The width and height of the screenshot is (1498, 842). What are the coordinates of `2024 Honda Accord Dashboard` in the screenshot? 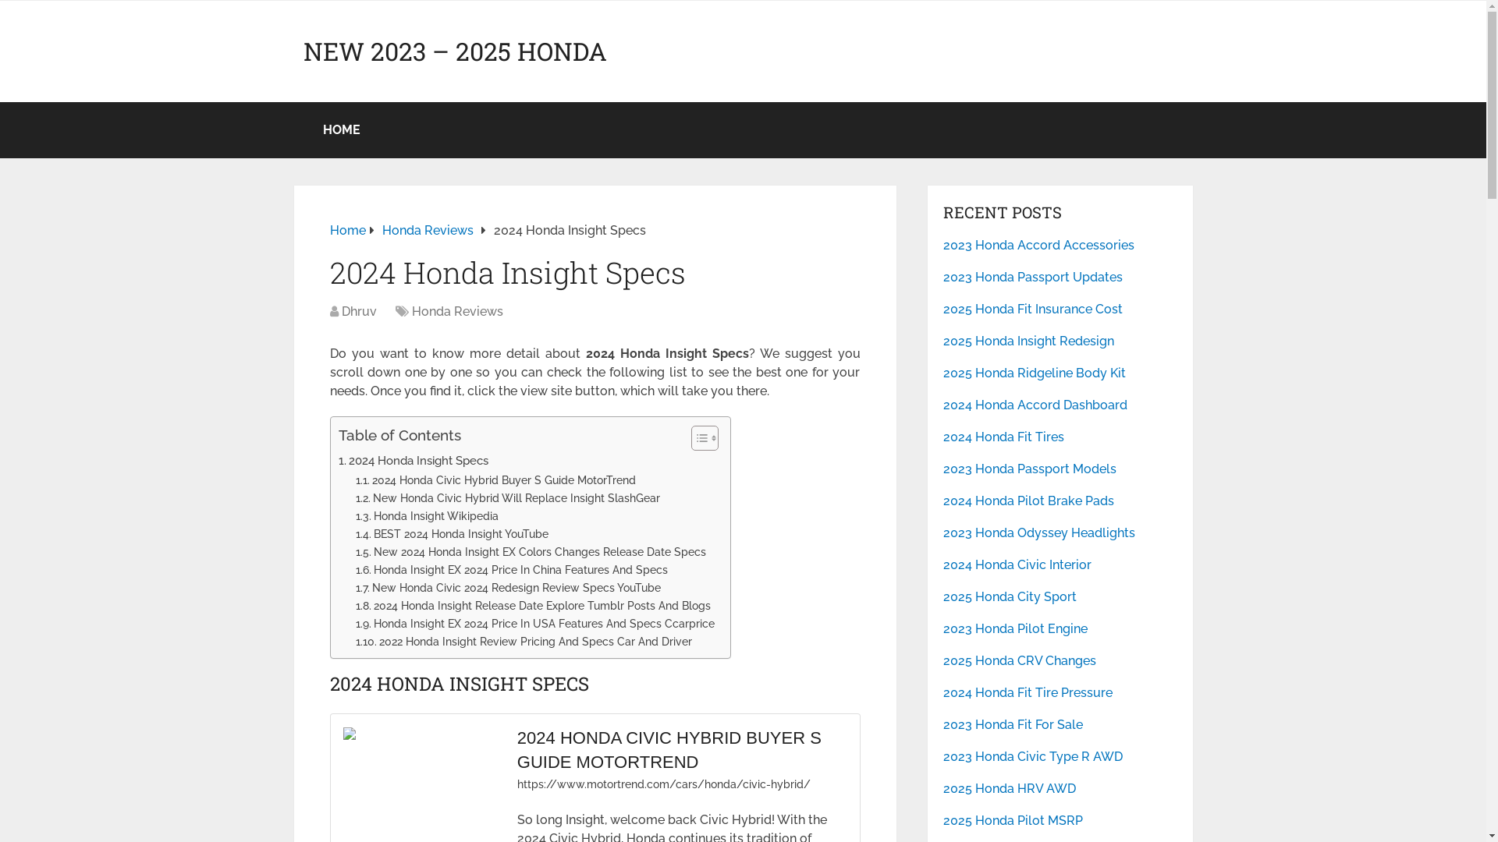 It's located at (1060, 405).